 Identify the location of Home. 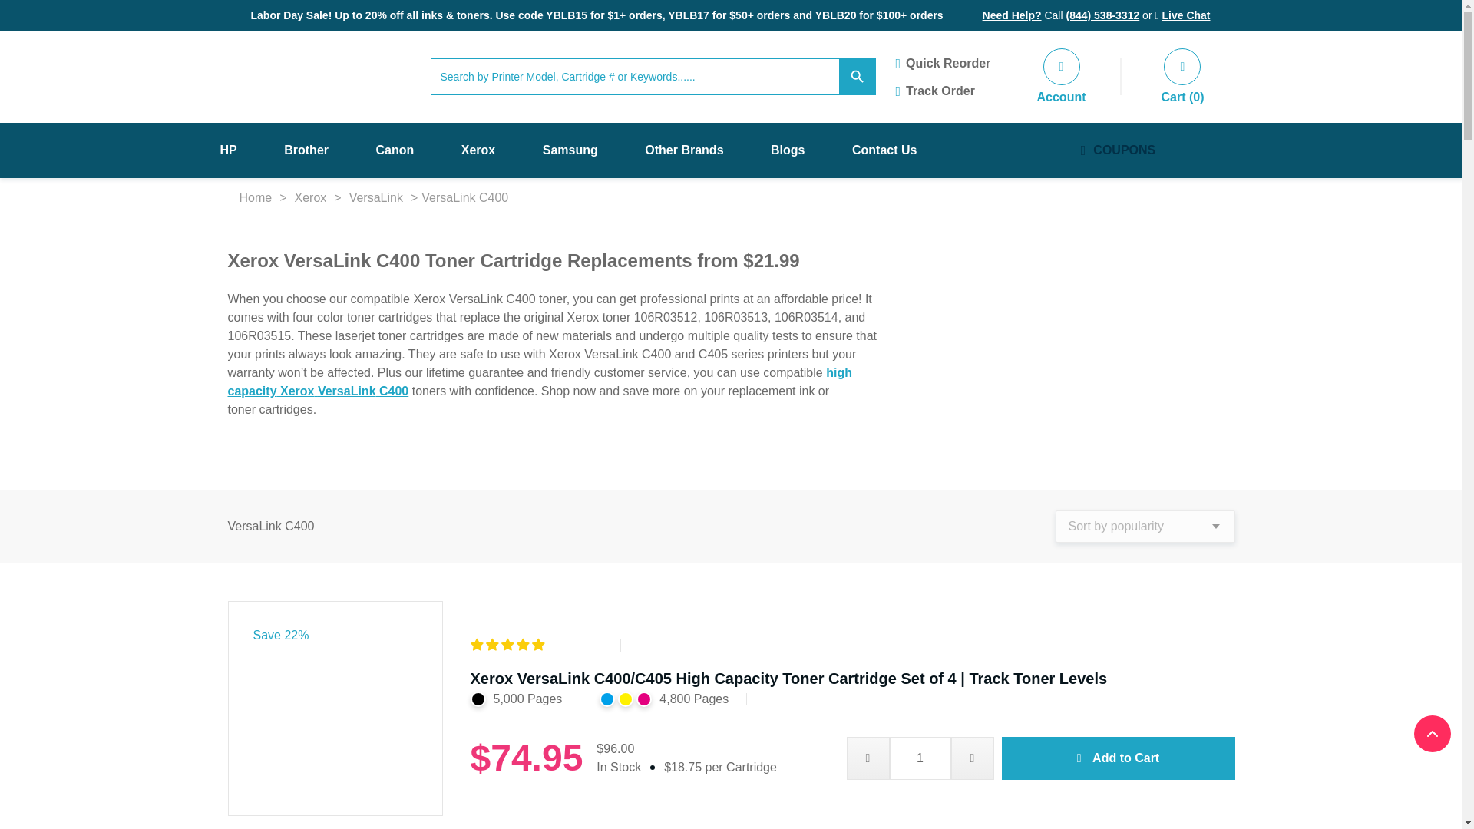
(255, 198).